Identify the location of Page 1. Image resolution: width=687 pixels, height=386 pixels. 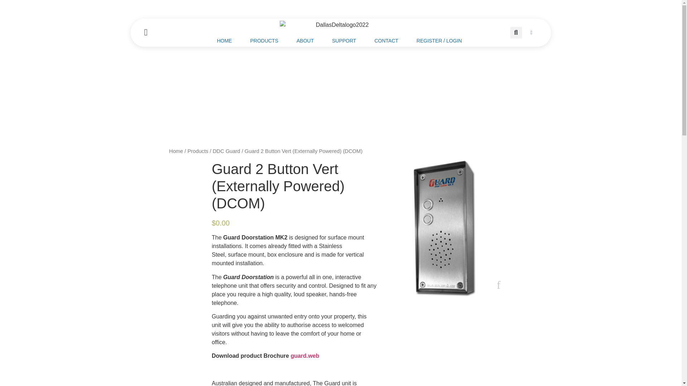
(294, 382).